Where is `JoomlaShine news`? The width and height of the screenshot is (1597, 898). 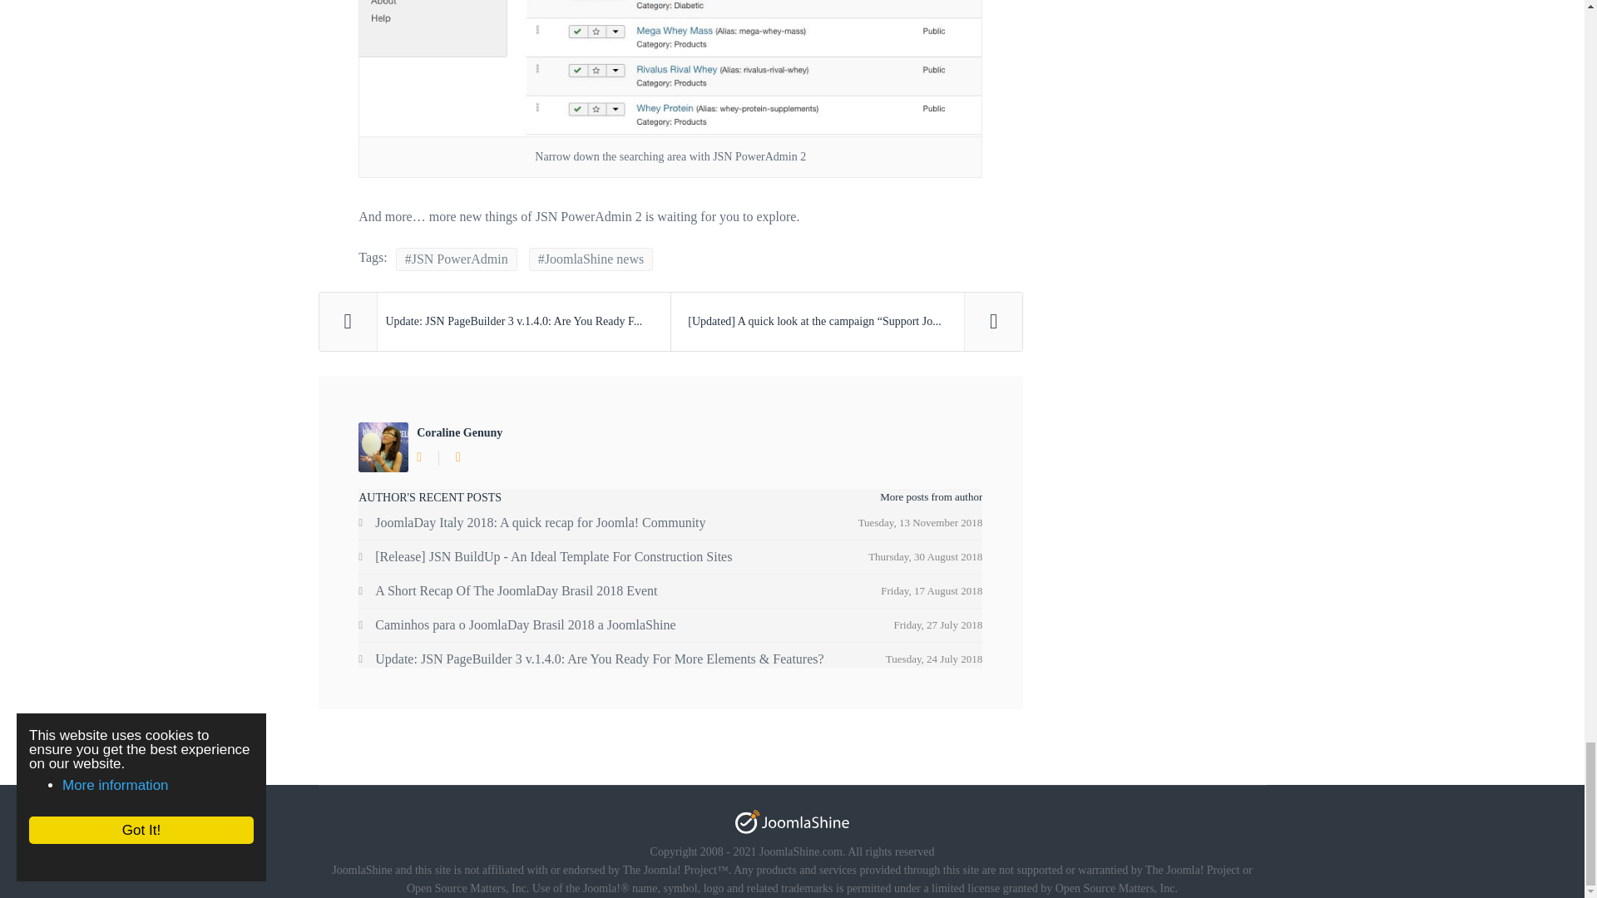 JoomlaShine news is located at coordinates (591, 259).